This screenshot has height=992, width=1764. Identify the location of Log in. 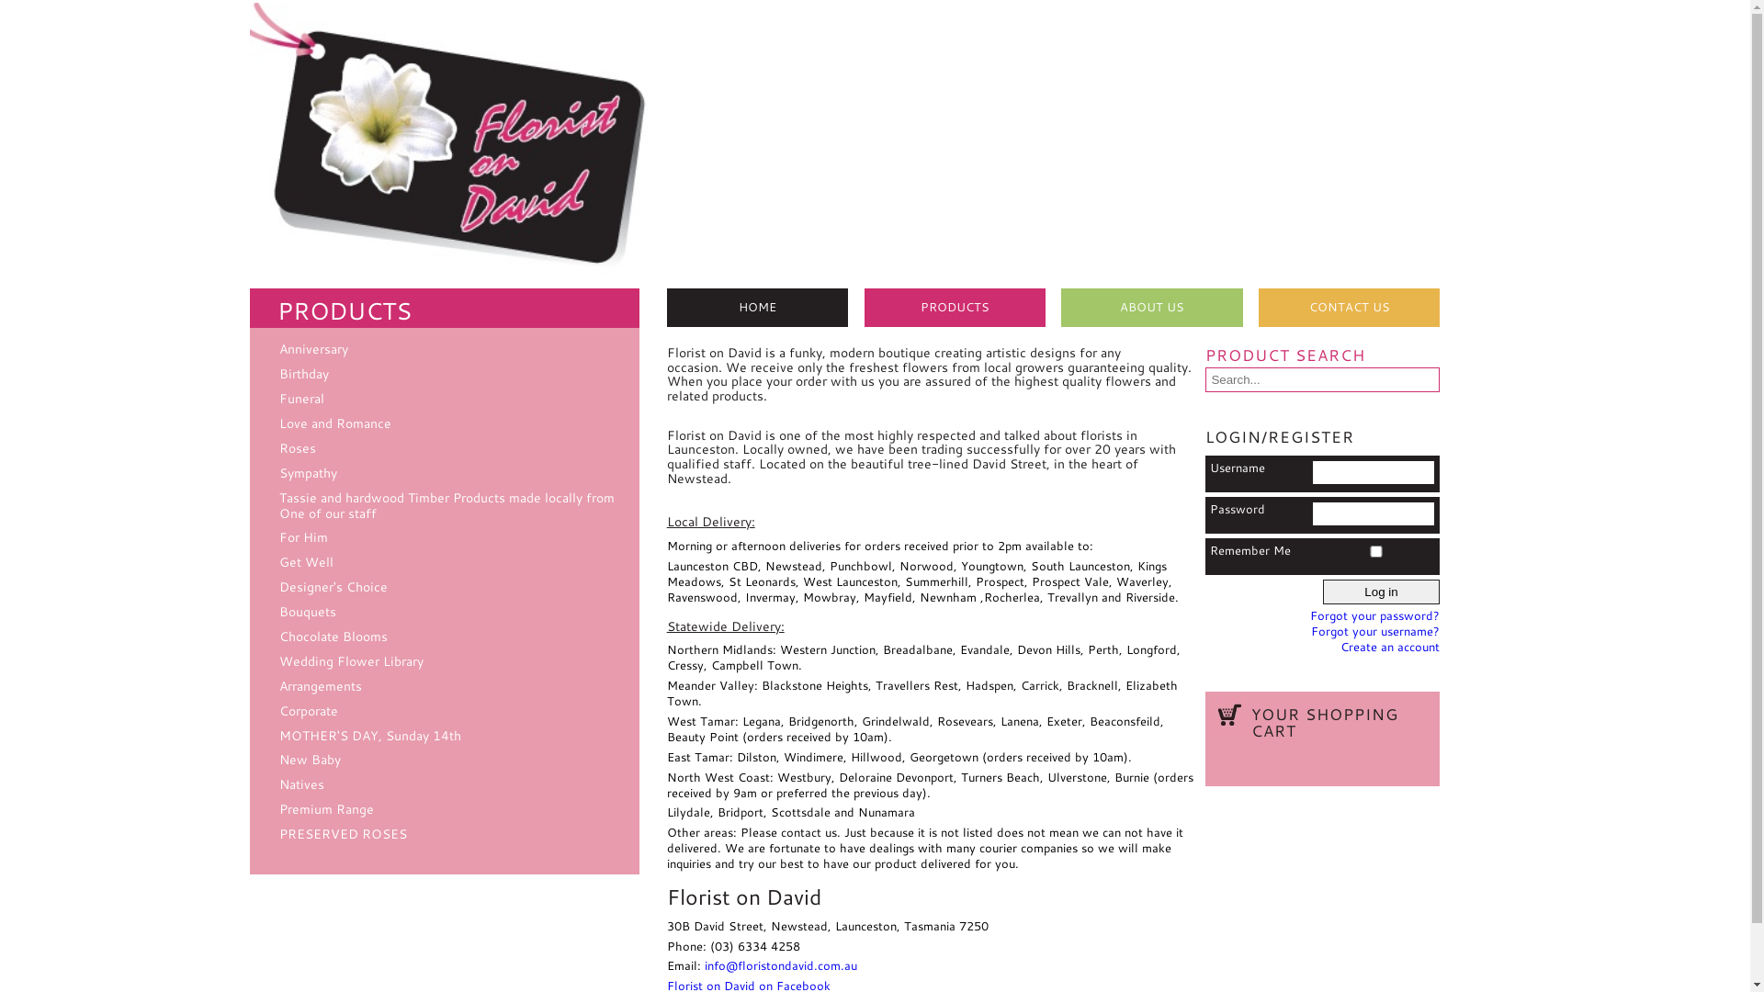
(1382, 592).